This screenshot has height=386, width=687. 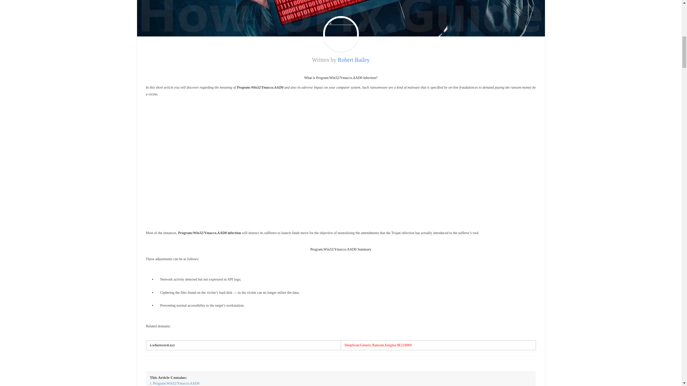 I want to click on Robert Bailey, so click(x=354, y=60).